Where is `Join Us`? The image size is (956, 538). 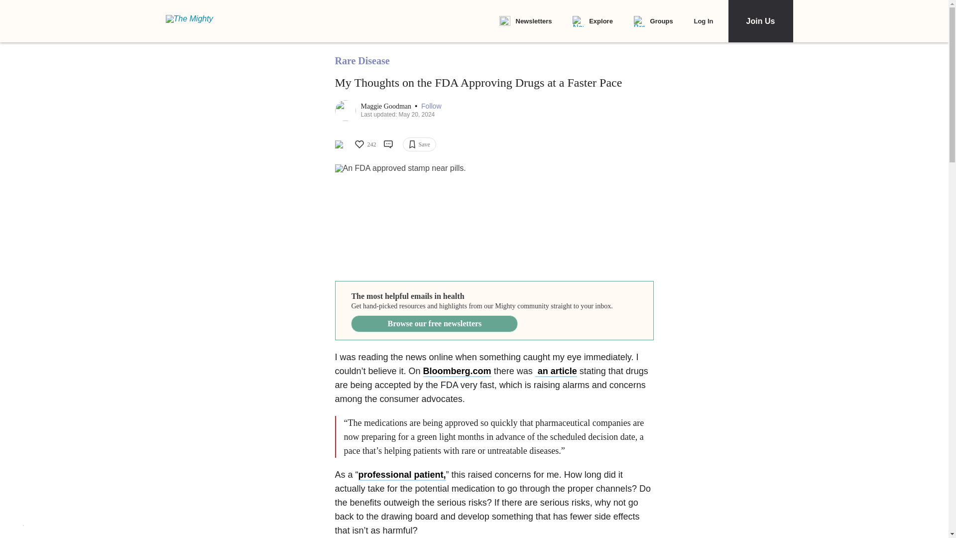
Join Us is located at coordinates (760, 21).